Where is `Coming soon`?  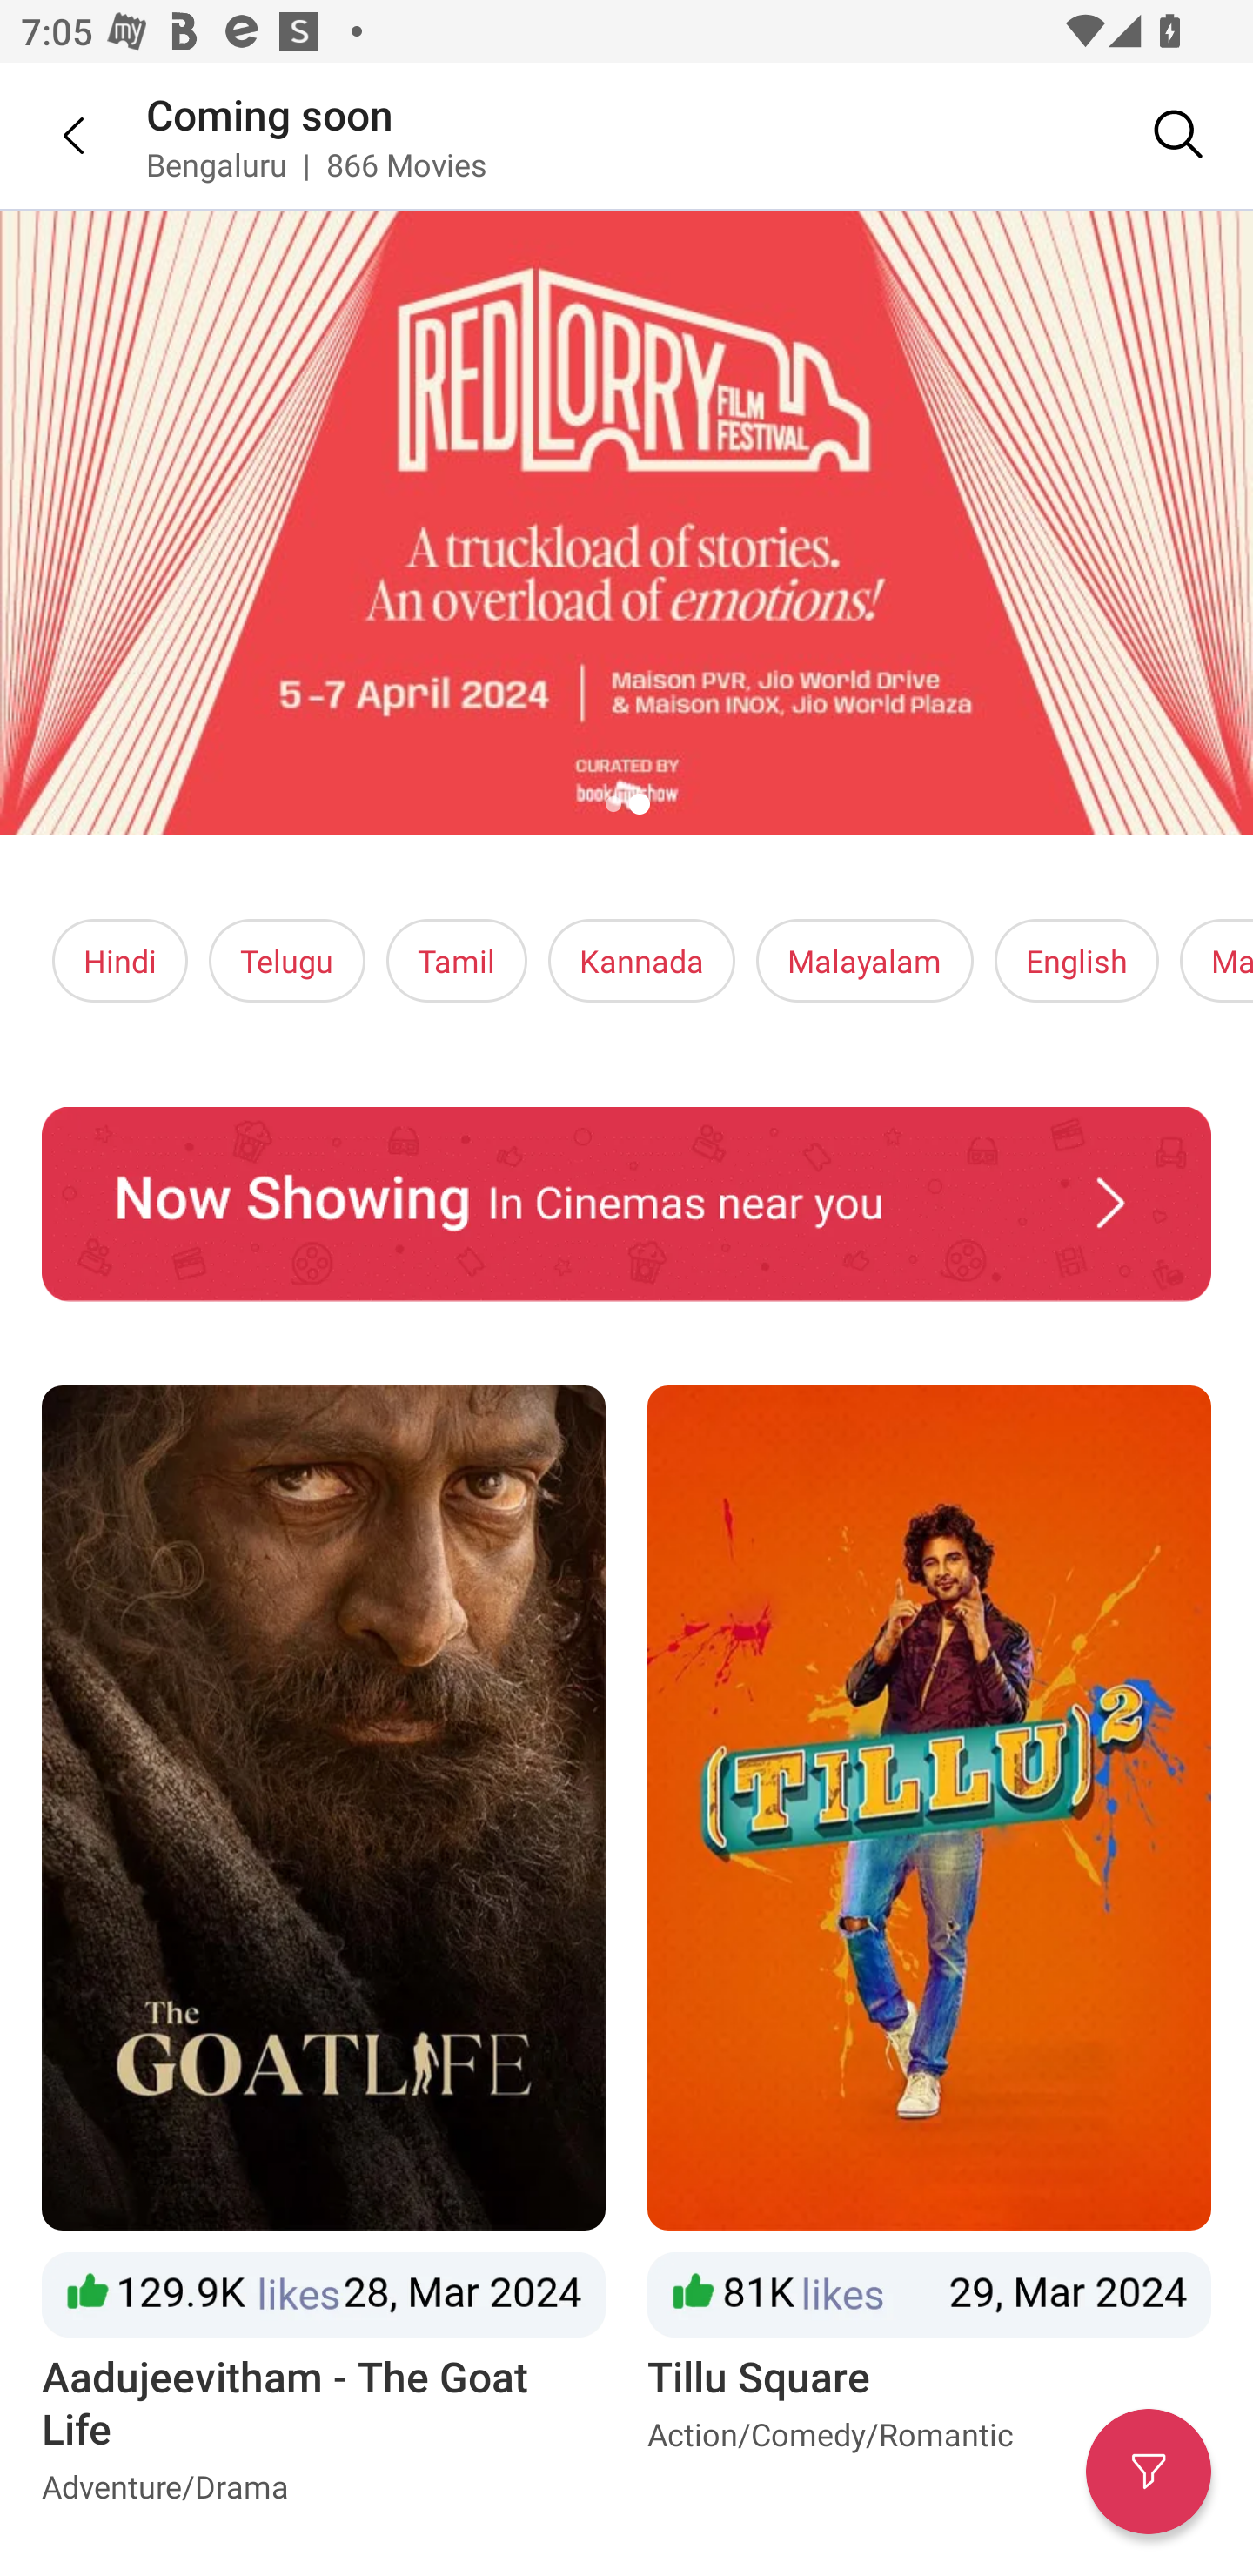 Coming soon is located at coordinates (270, 113).